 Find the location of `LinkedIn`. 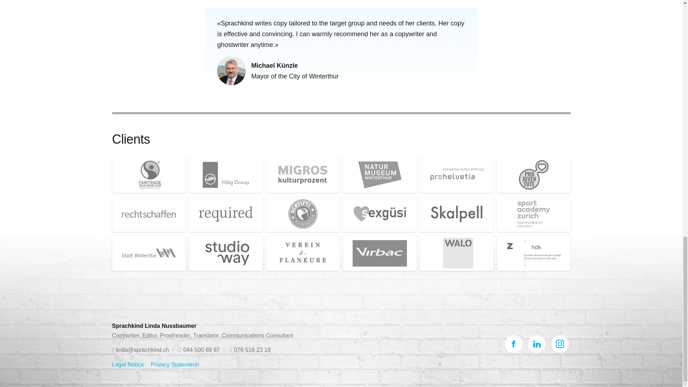

LinkedIn is located at coordinates (536, 344).